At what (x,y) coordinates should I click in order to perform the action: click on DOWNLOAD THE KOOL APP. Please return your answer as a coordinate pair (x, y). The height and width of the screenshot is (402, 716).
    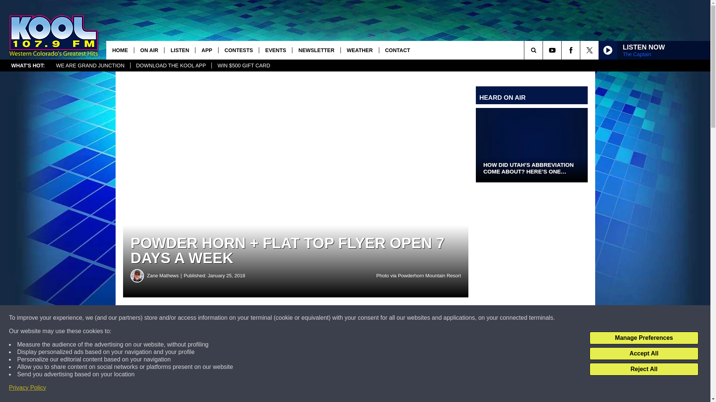
    Looking at the image, I should click on (171, 66).